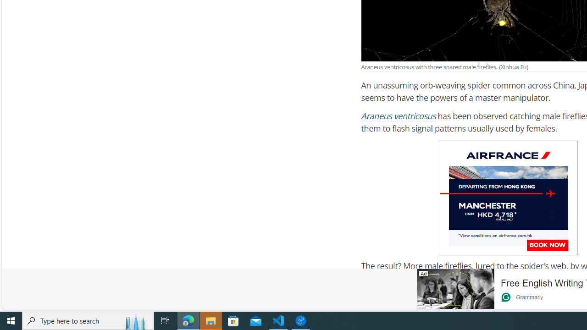 This screenshot has height=330, width=587. I want to click on Araneus ventricosus, so click(399, 116).